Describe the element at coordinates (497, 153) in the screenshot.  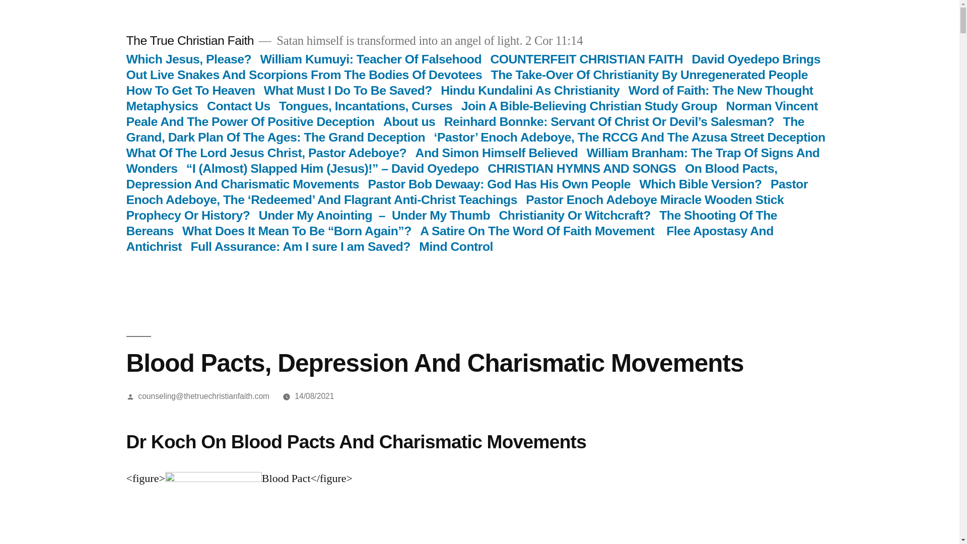
I see `And Simon Himself Believed` at that location.